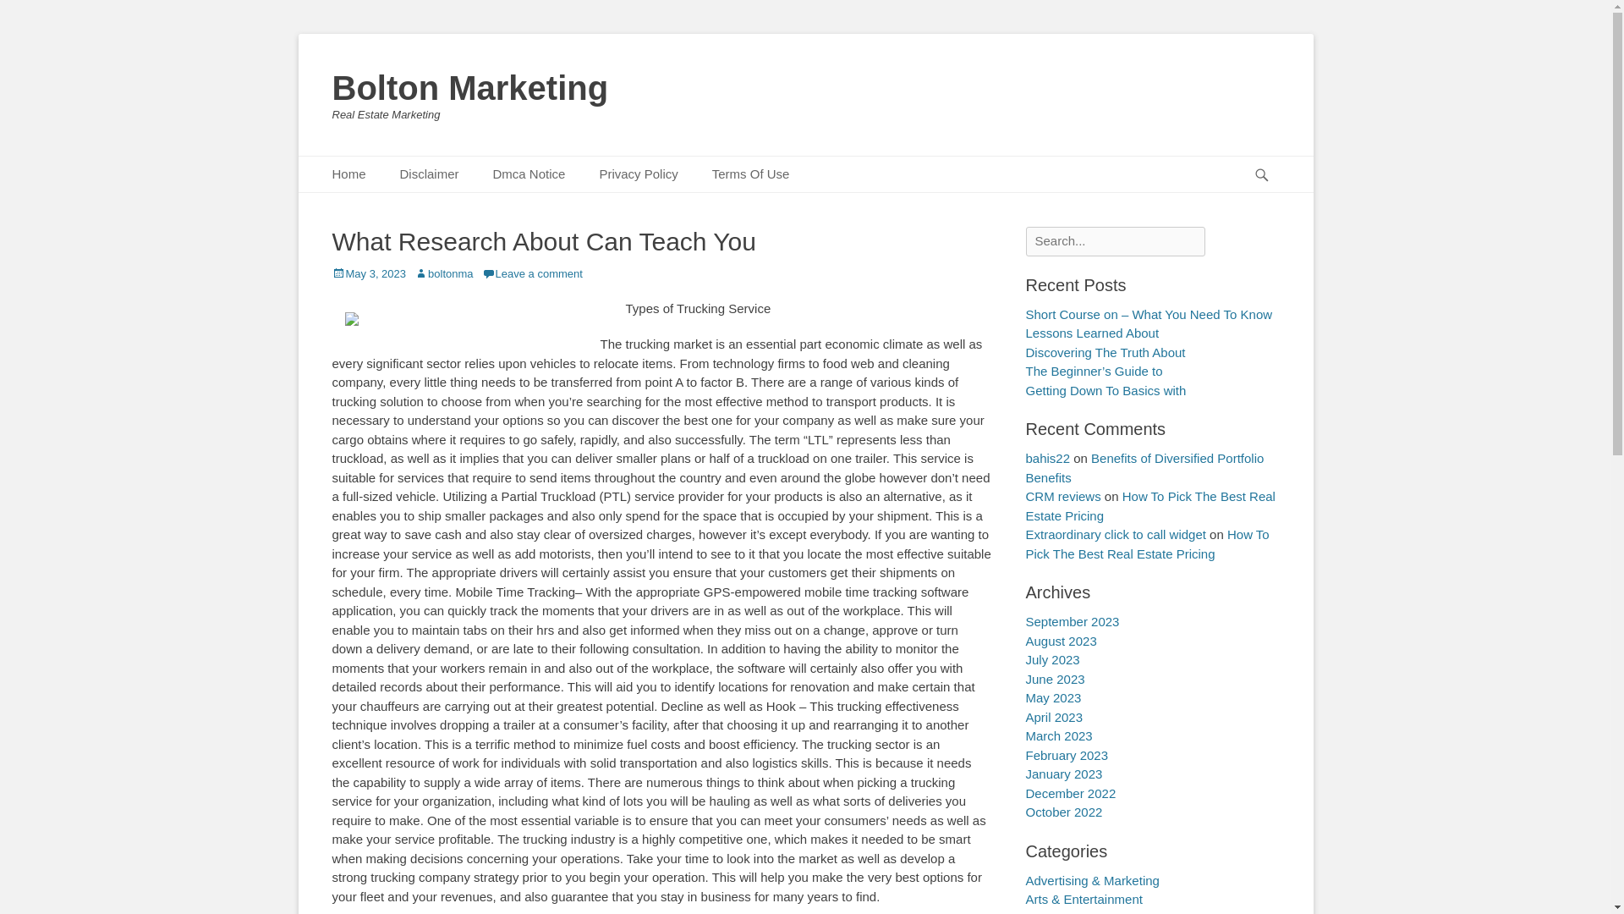 This screenshot has height=914, width=1624. I want to click on July 2023, so click(1052, 660).